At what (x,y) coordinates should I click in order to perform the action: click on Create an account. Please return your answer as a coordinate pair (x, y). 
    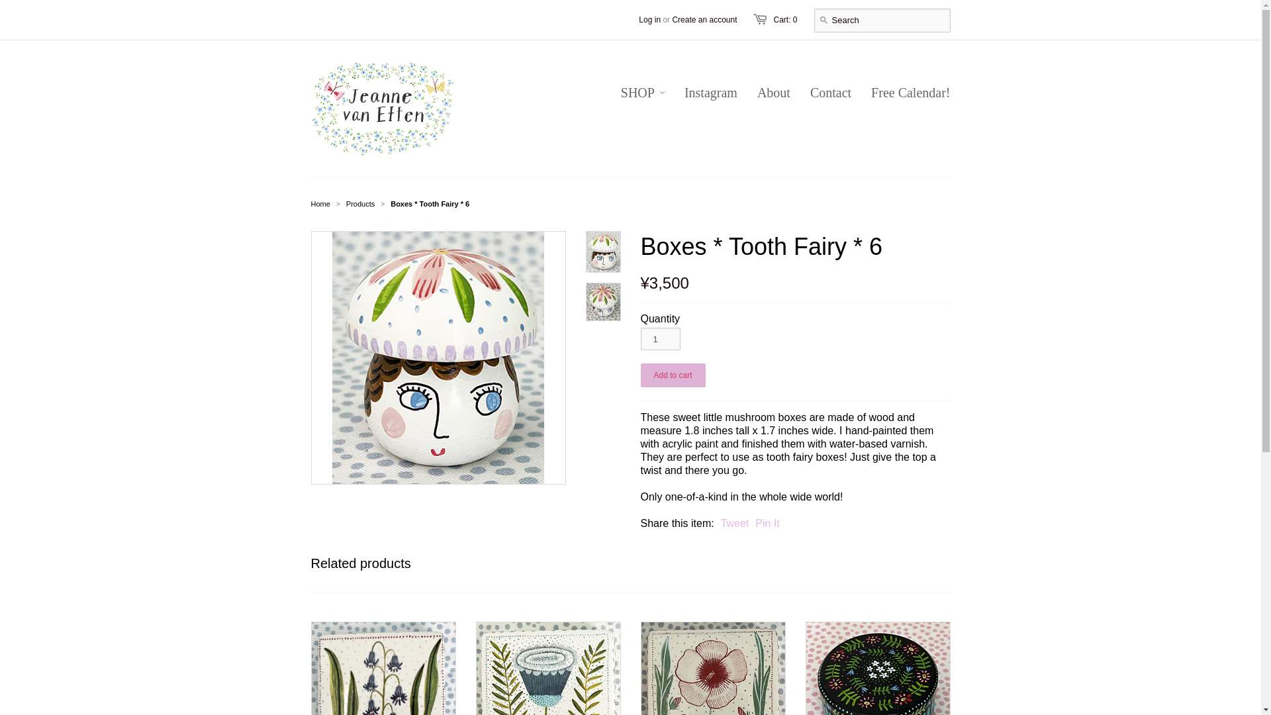
    Looking at the image, I should click on (704, 19).